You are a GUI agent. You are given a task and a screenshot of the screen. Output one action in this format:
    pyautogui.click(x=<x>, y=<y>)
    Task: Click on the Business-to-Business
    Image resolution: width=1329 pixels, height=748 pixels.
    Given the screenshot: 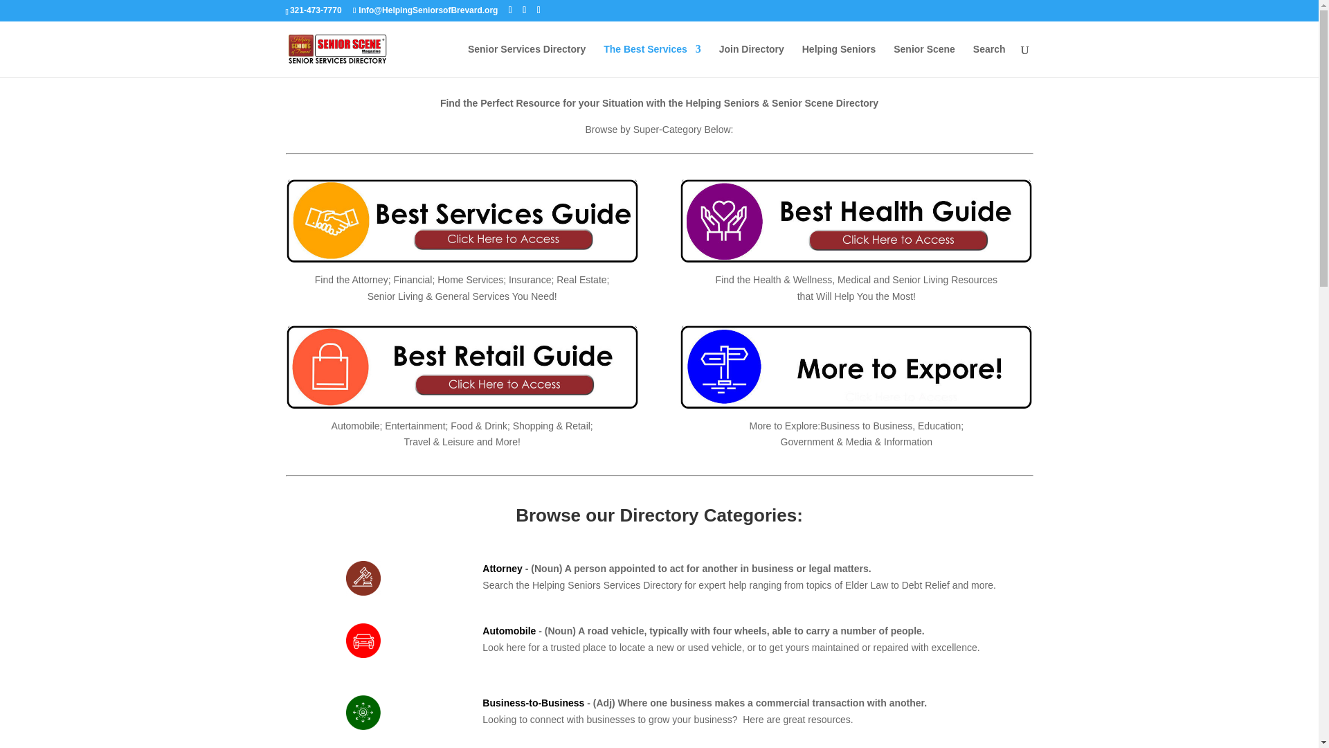 What is the action you would take?
    pyautogui.click(x=533, y=702)
    